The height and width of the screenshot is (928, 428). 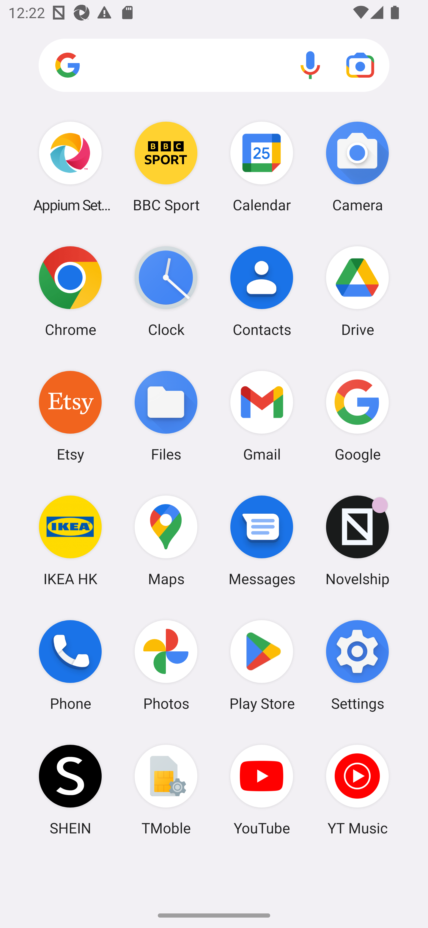 What do you see at coordinates (166, 665) in the screenshot?
I see `Photos` at bounding box center [166, 665].